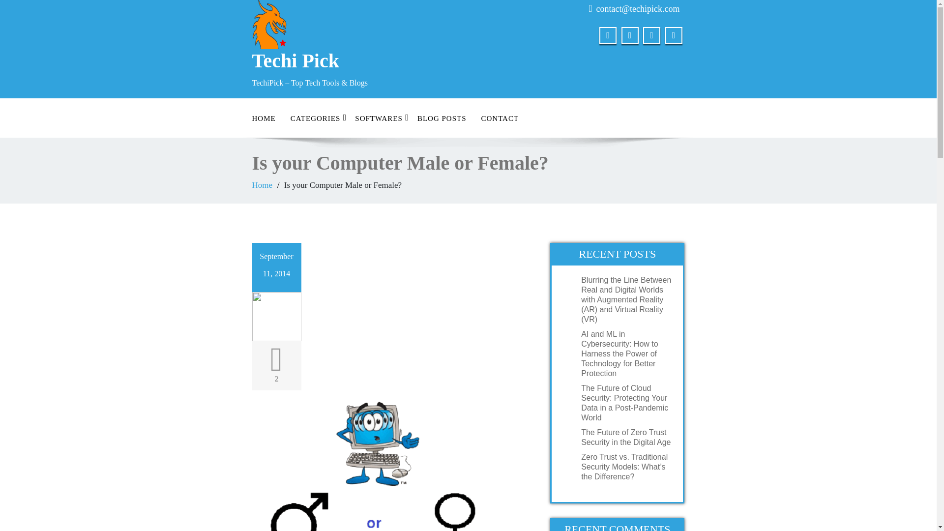  Describe the element at coordinates (608, 35) in the screenshot. I see `Facebook` at that location.